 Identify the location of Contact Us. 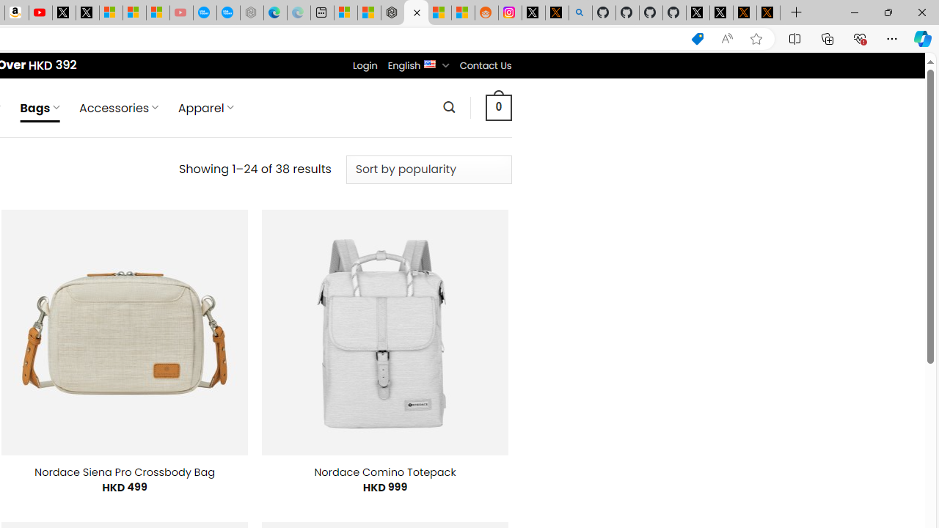
(485, 65).